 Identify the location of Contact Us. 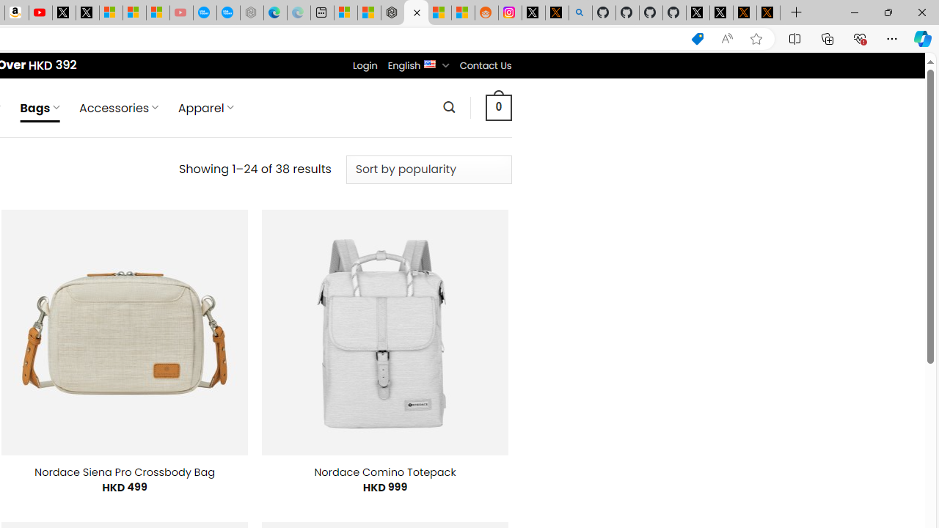
(485, 65).